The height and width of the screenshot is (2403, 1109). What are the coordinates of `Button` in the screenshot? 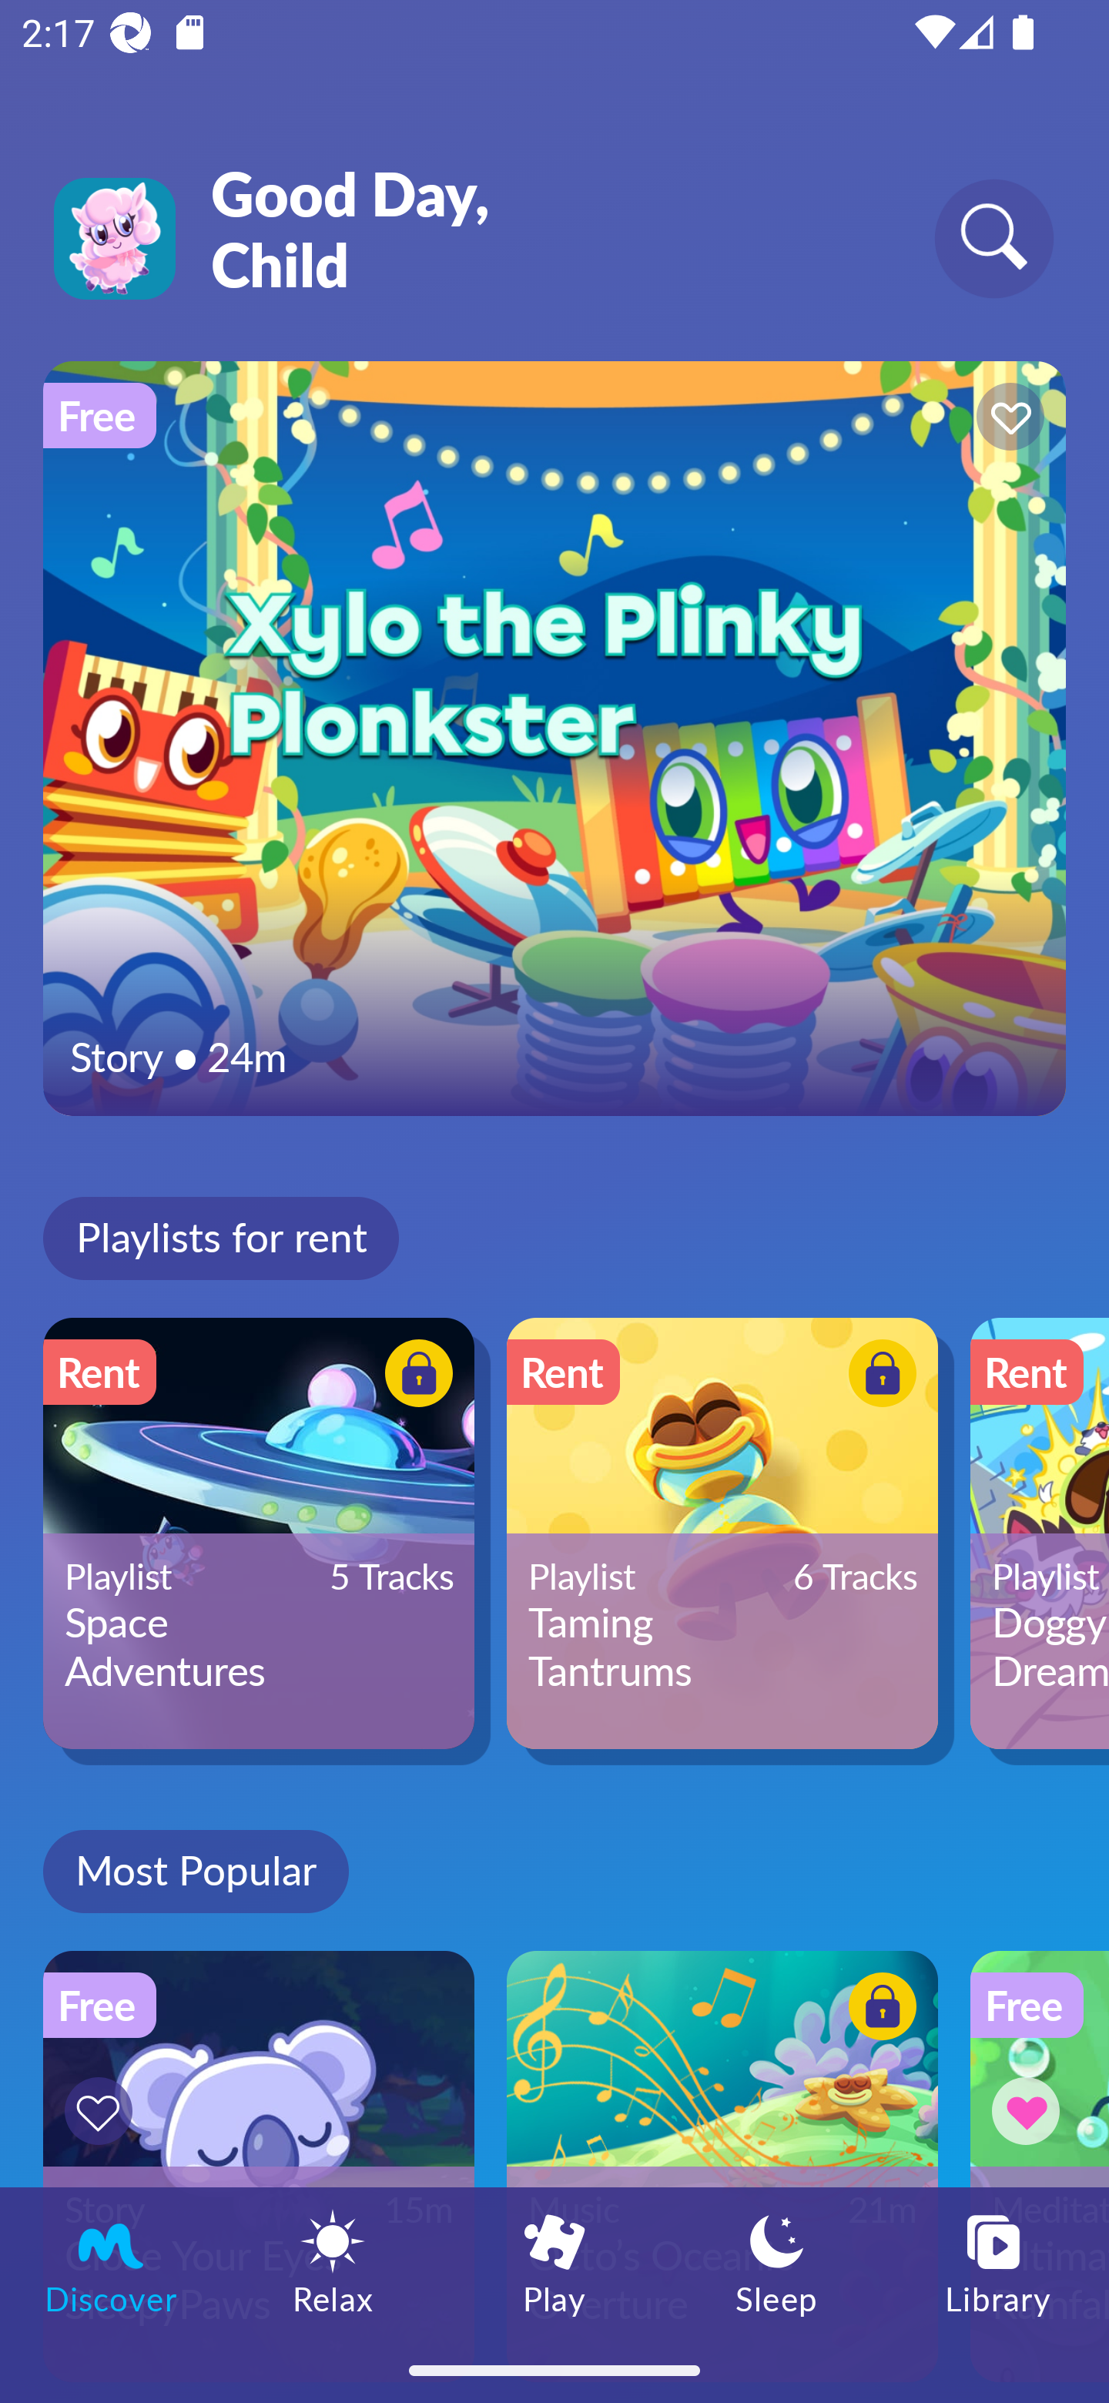 It's located at (1030, 2110).